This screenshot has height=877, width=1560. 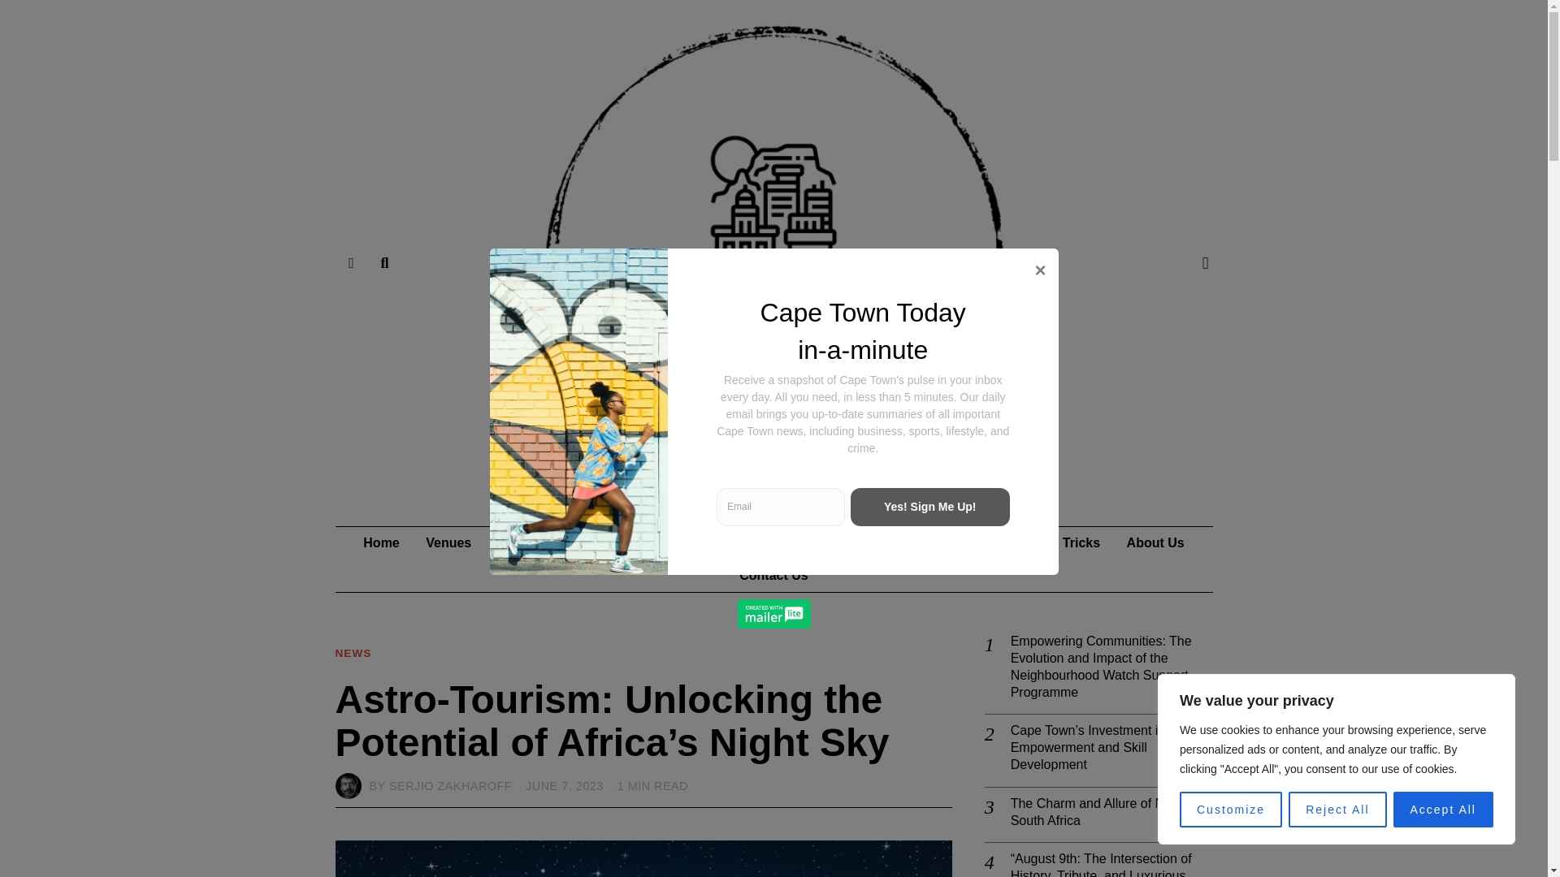 I want to click on SERJIO ZAKHAROFF, so click(x=450, y=786).